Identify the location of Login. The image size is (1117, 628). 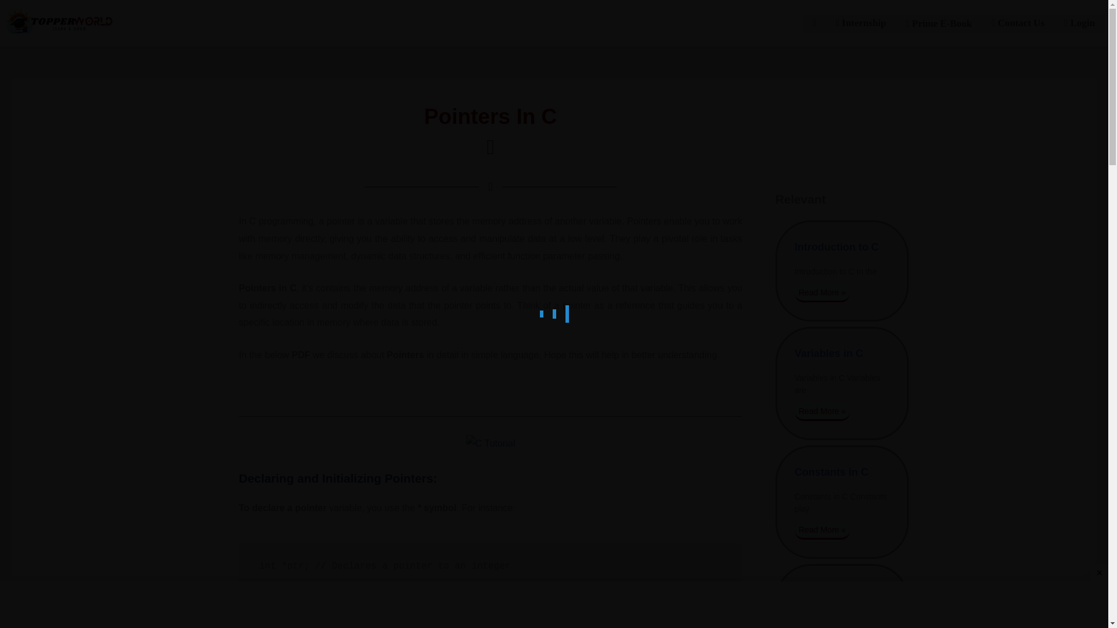
(1079, 23).